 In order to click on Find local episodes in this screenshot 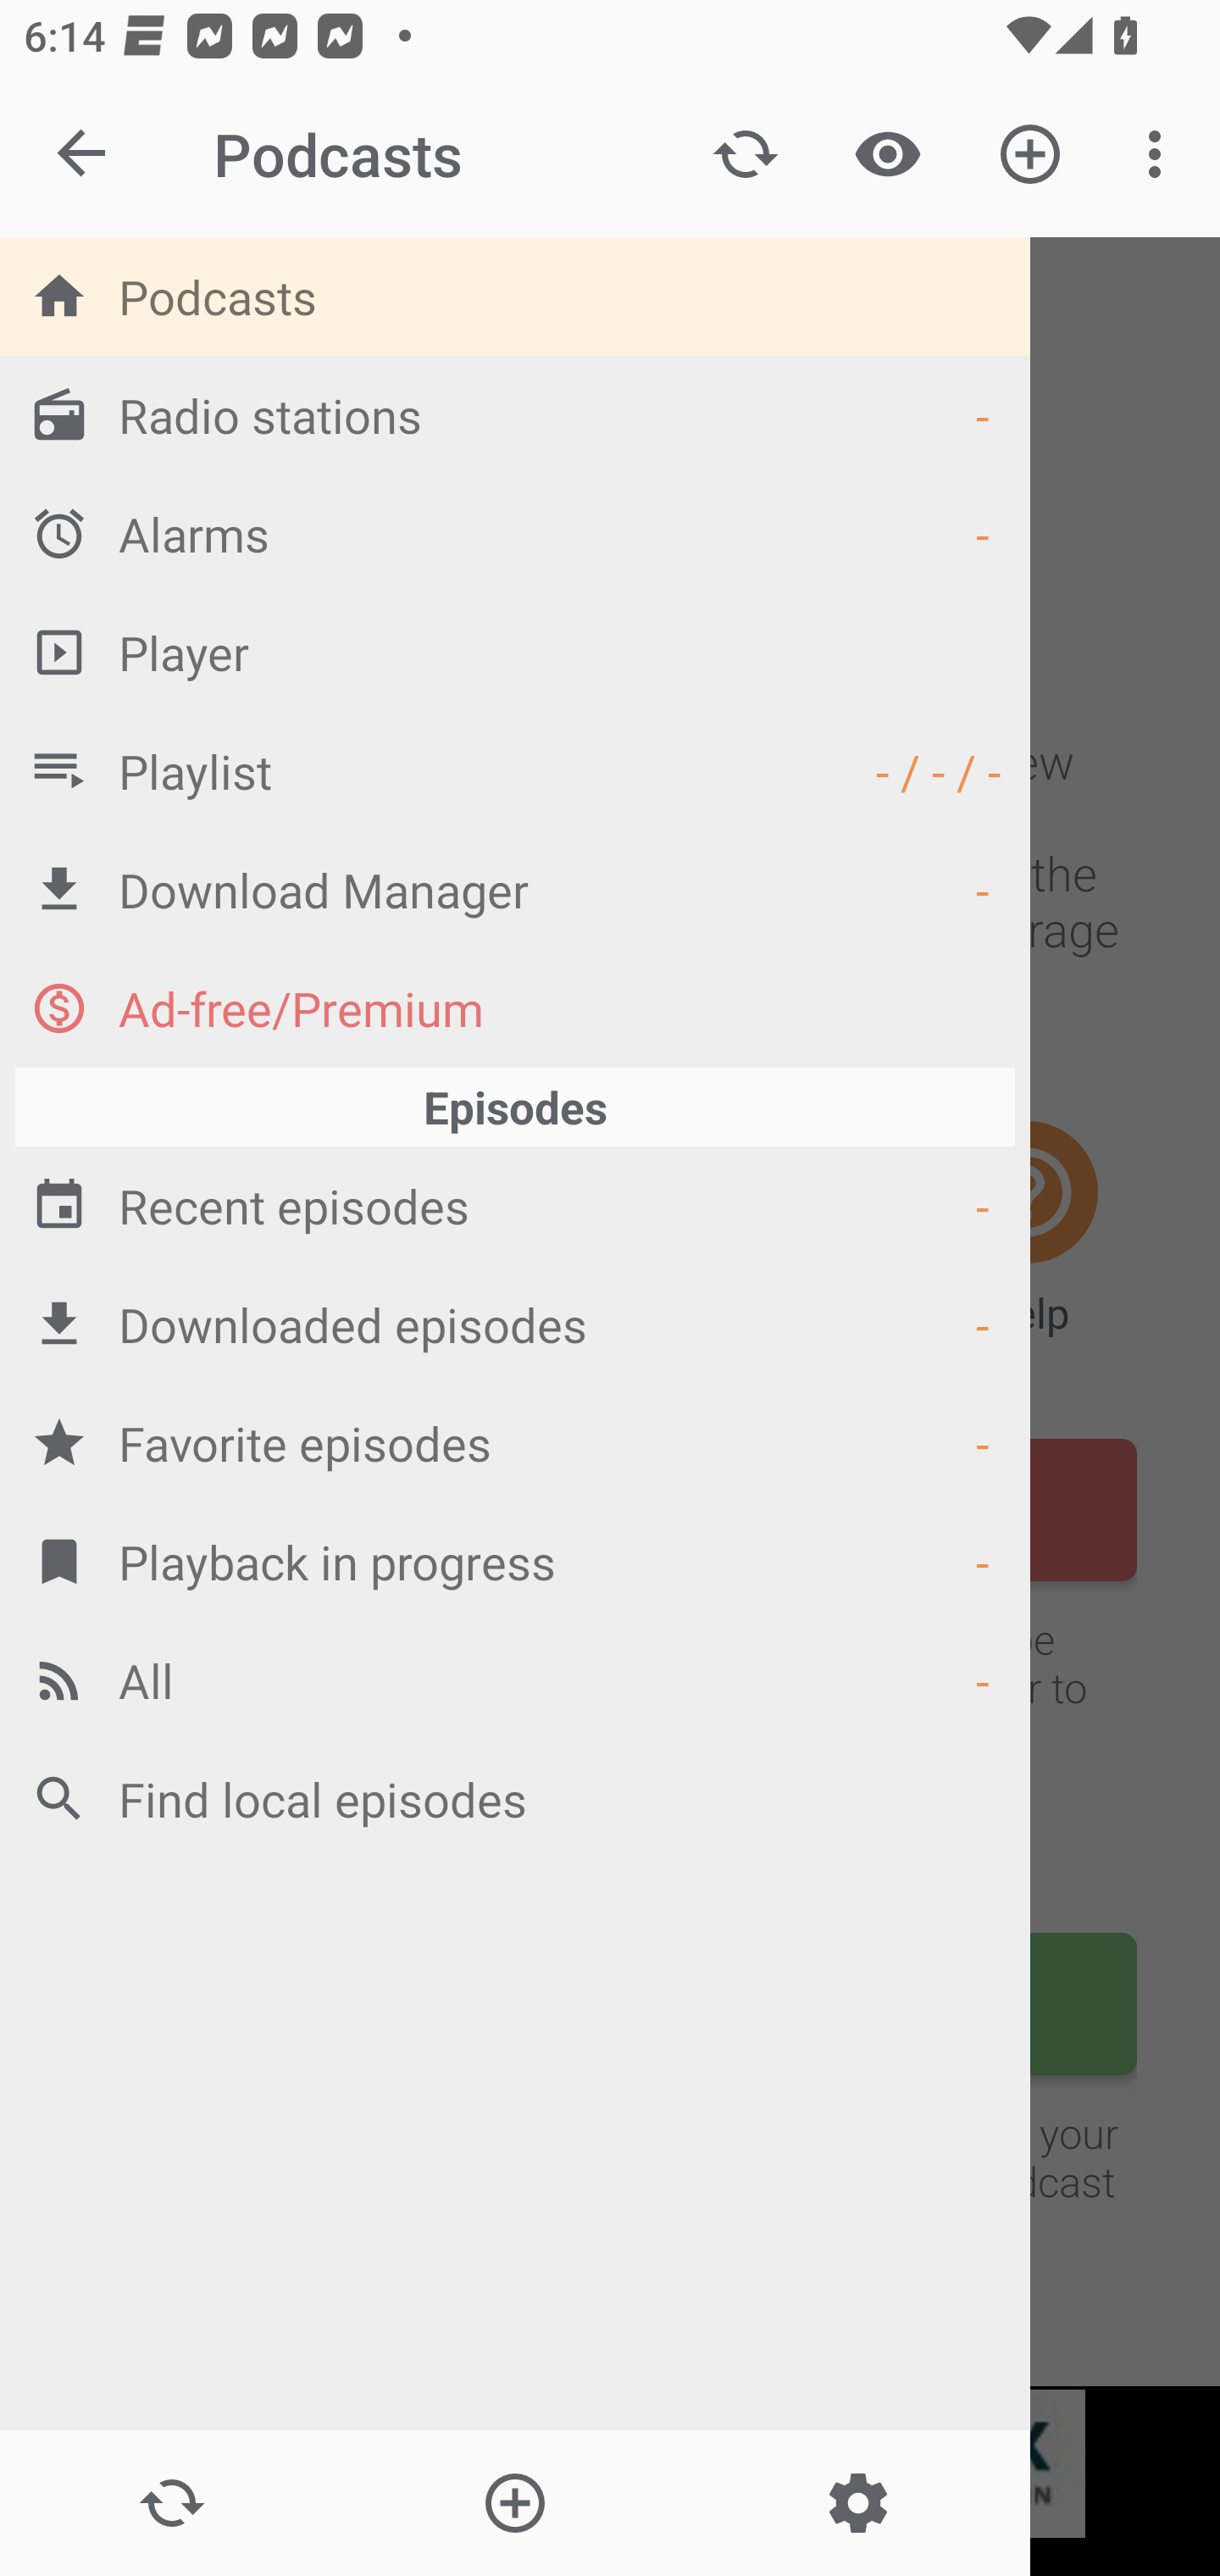, I will do `click(515, 1798)`.